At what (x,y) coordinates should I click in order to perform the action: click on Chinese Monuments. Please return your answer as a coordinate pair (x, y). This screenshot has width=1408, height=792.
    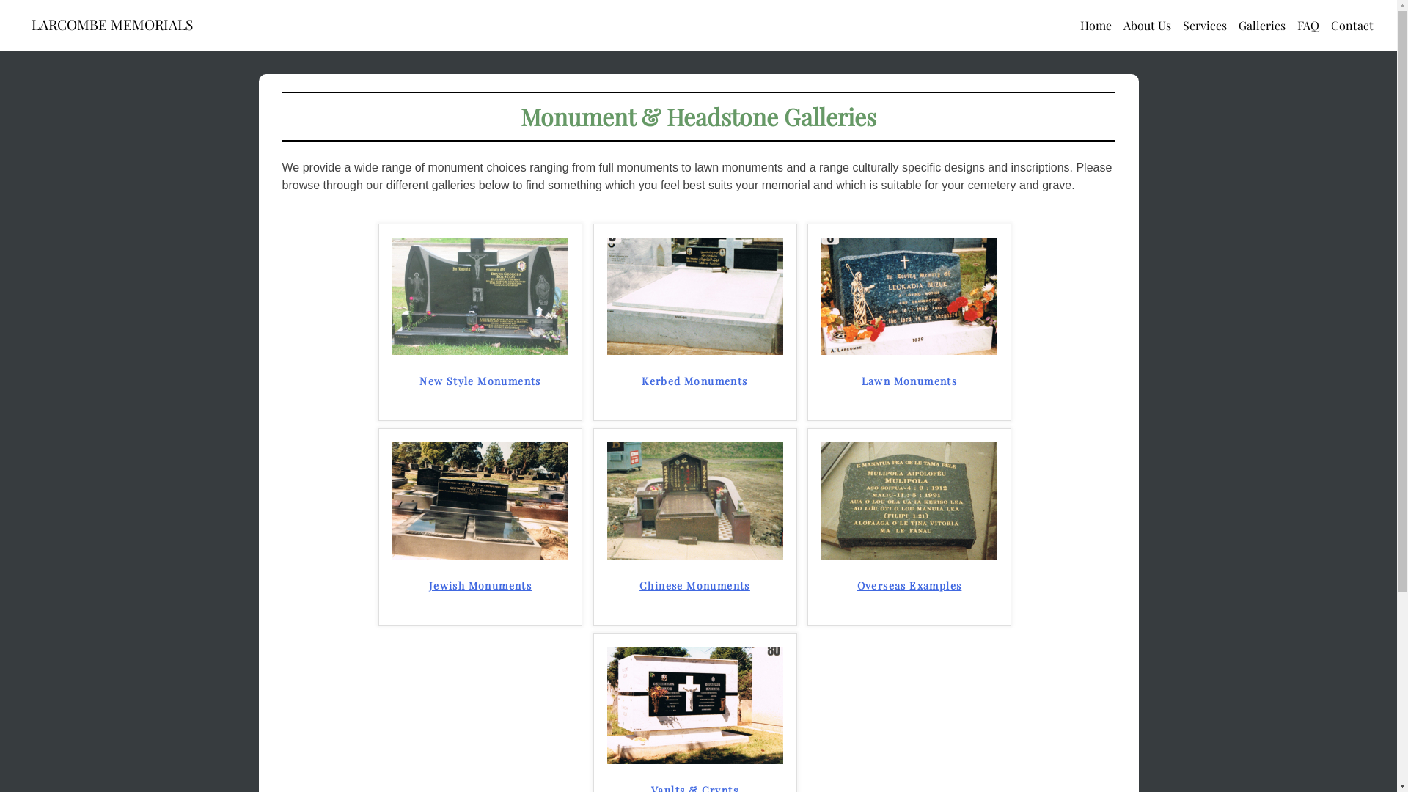
    Looking at the image, I should click on (695, 556).